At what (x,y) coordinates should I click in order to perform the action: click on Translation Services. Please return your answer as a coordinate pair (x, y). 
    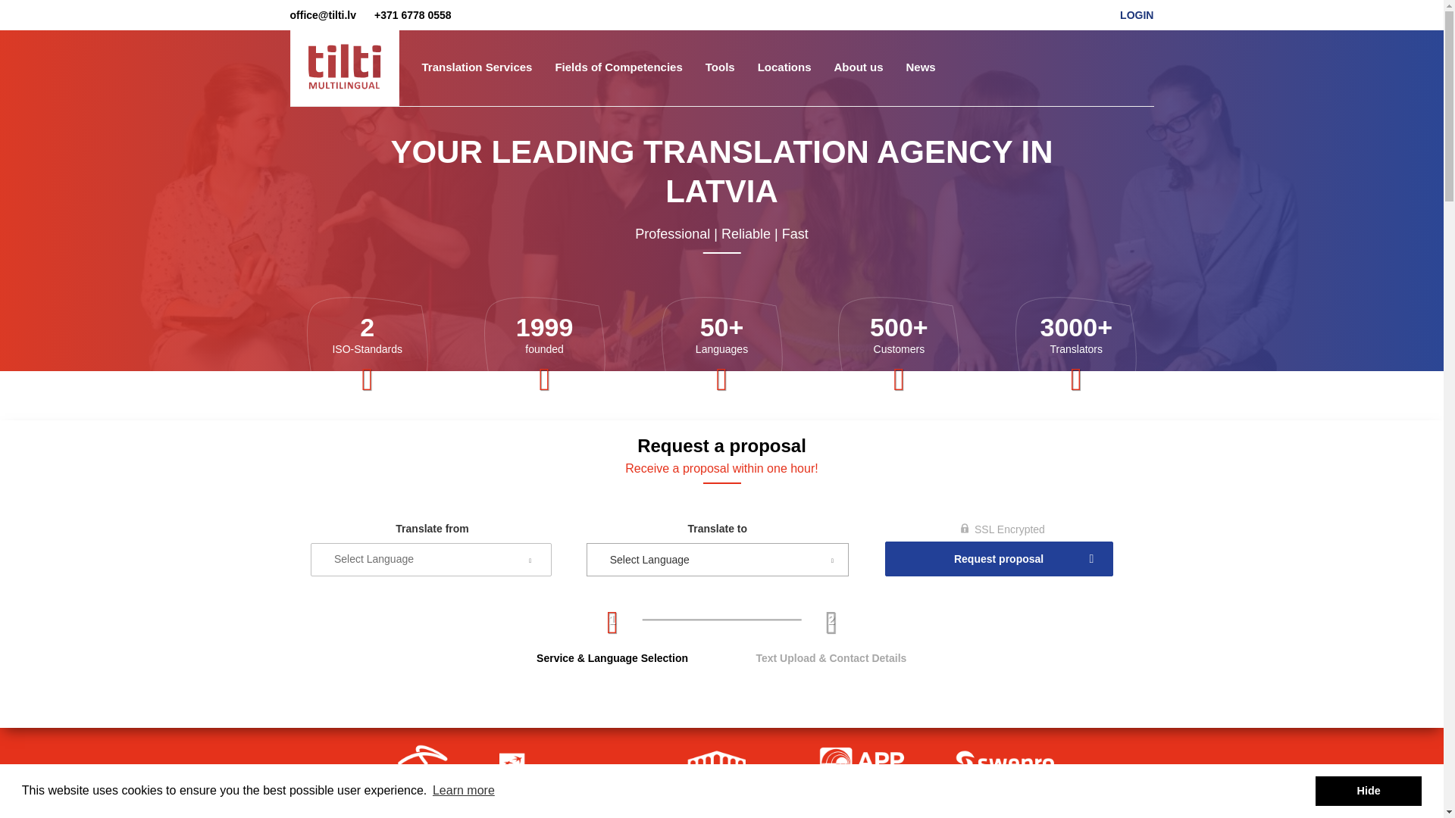
    Looking at the image, I should click on (477, 67).